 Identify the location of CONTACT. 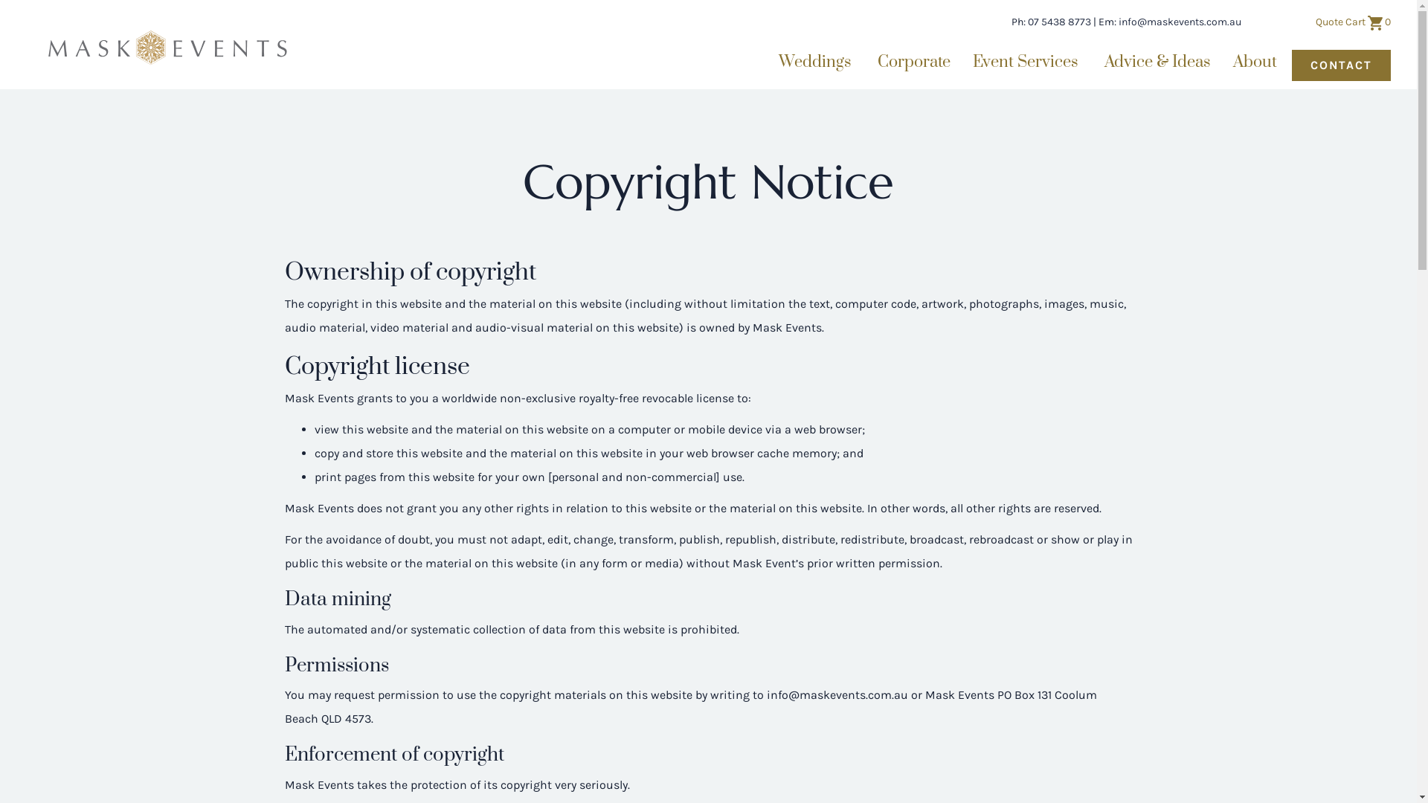
(1342, 65).